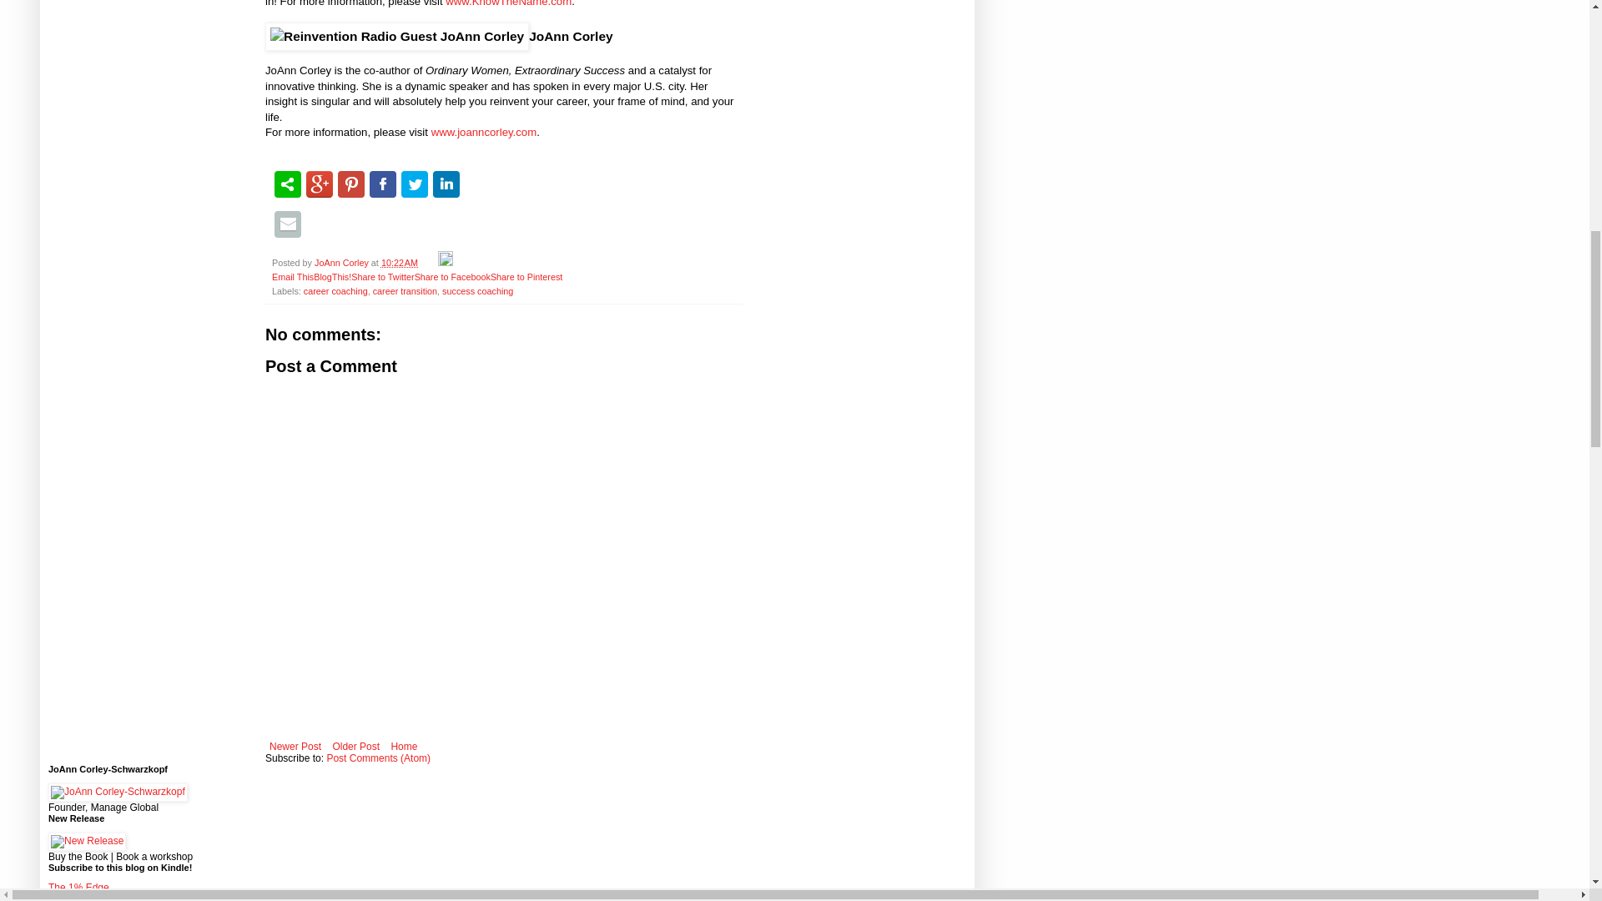  Describe the element at coordinates (403, 747) in the screenshot. I see `Home` at that location.